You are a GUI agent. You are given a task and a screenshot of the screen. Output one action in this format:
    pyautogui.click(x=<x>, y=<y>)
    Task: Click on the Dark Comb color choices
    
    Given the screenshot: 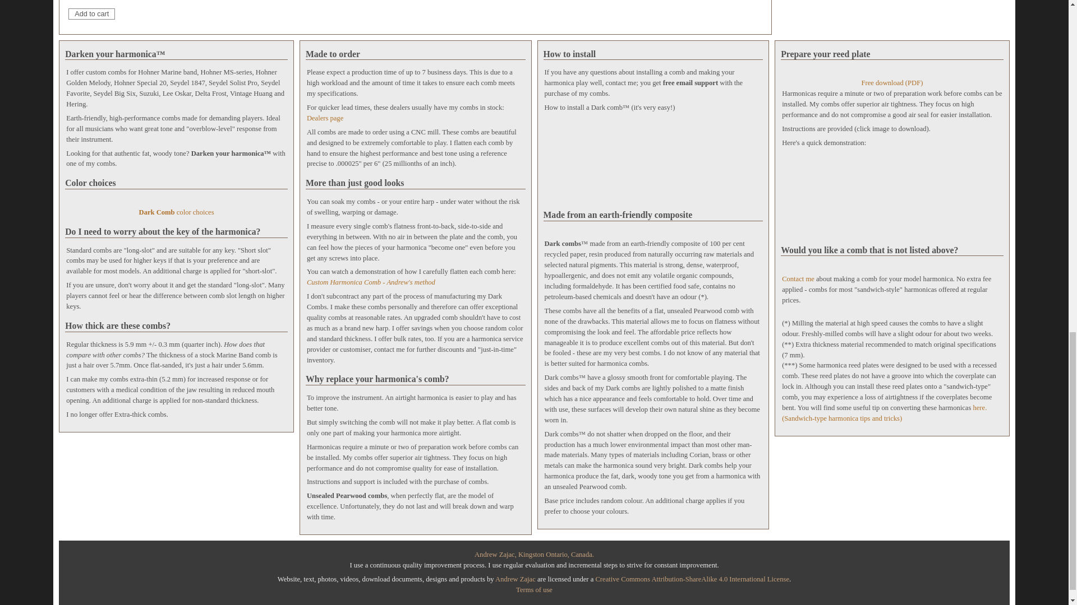 What is the action you would take?
    pyautogui.click(x=176, y=207)
    